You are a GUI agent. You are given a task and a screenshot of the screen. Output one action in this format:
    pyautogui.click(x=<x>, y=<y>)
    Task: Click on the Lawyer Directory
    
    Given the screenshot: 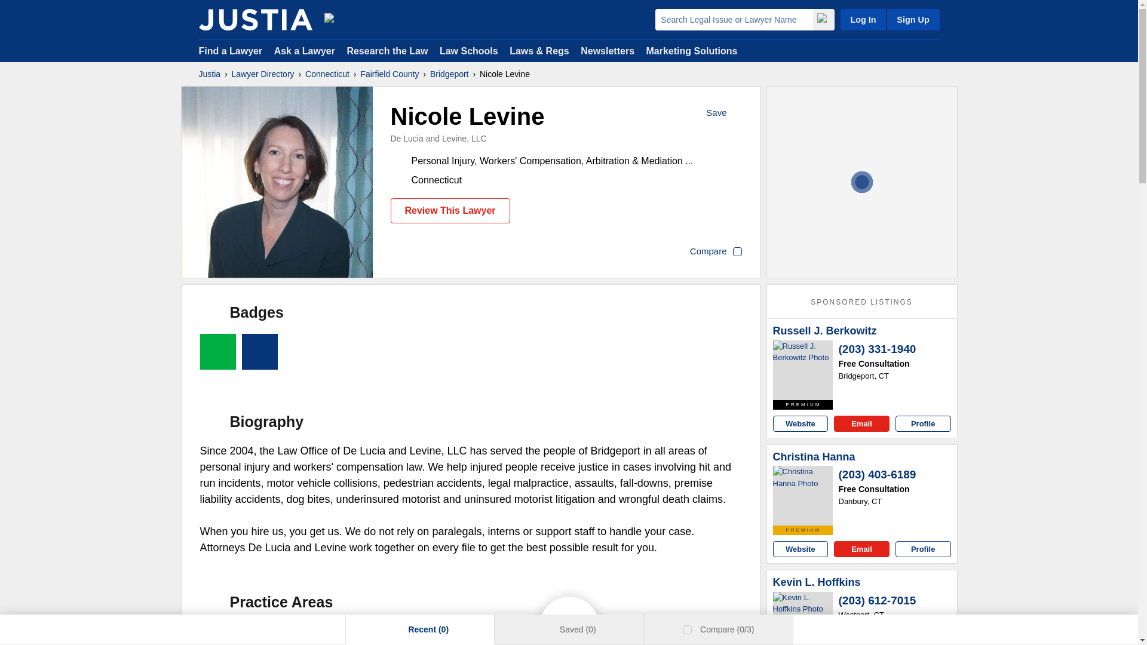 What is the action you would take?
    pyautogui.click(x=263, y=74)
    